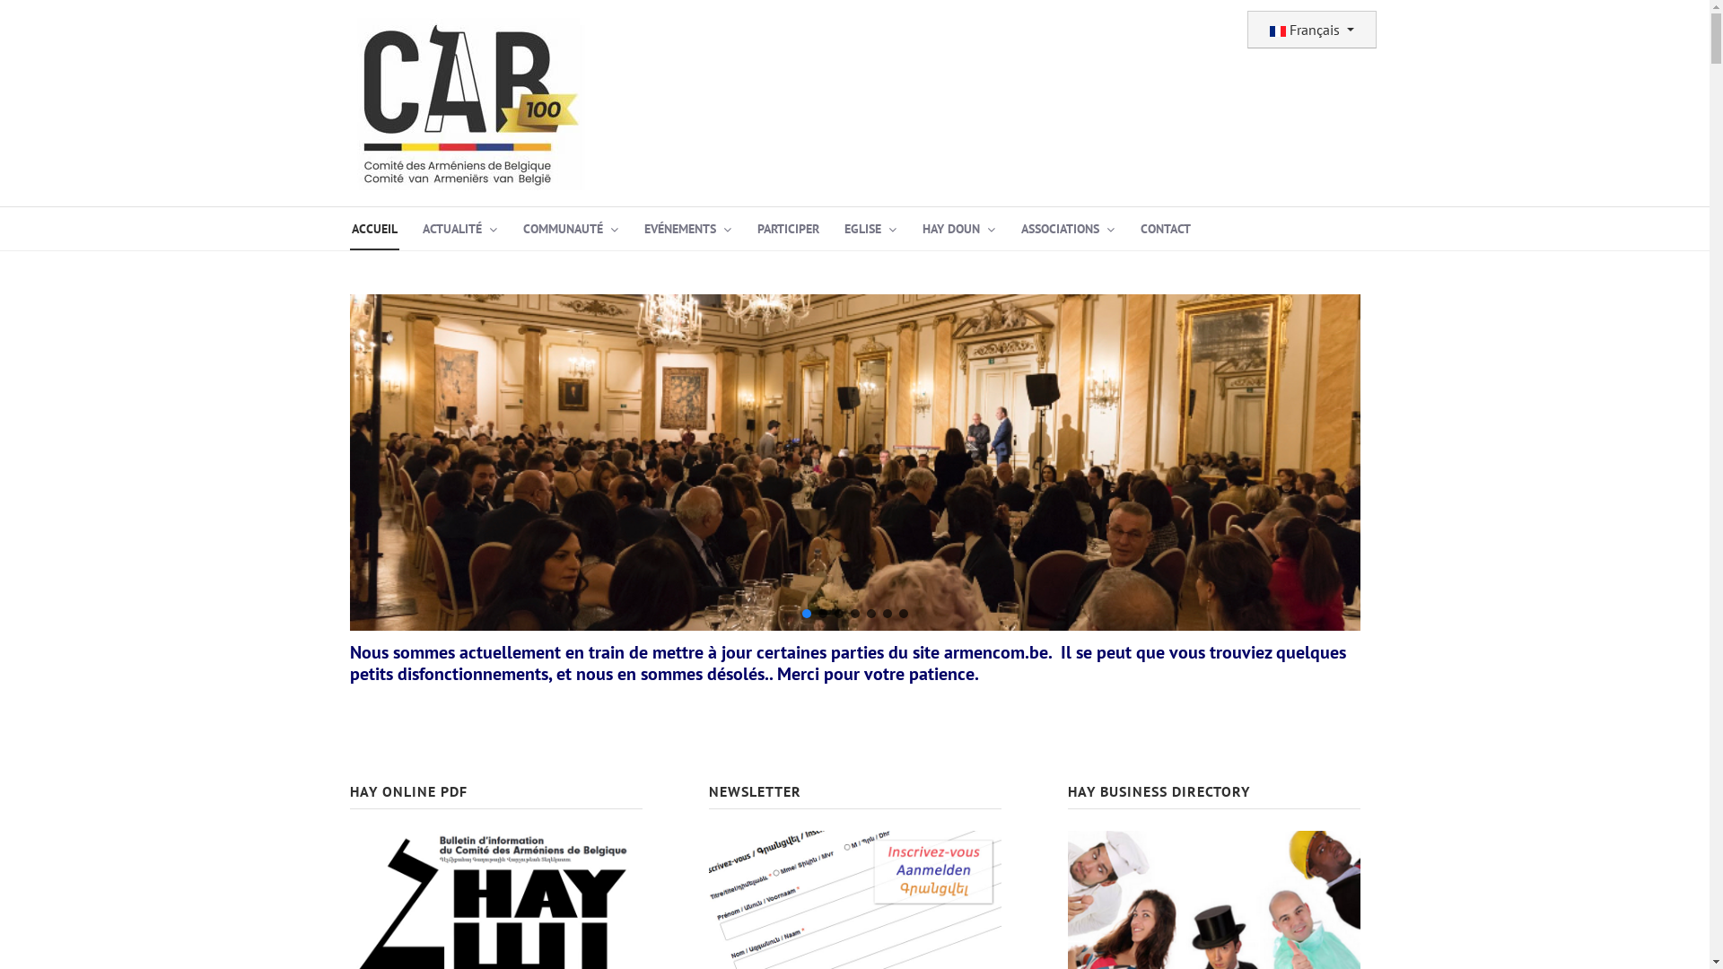  Describe the element at coordinates (870, 229) in the screenshot. I see `EGLISE` at that location.